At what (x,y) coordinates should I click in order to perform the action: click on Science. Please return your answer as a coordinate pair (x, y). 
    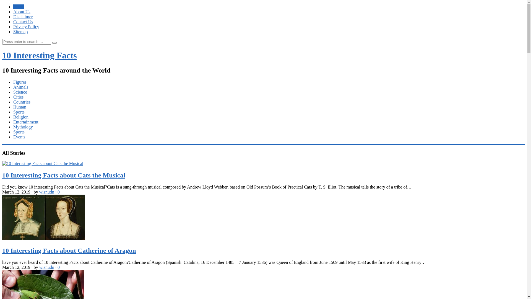
    Looking at the image, I should click on (20, 92).